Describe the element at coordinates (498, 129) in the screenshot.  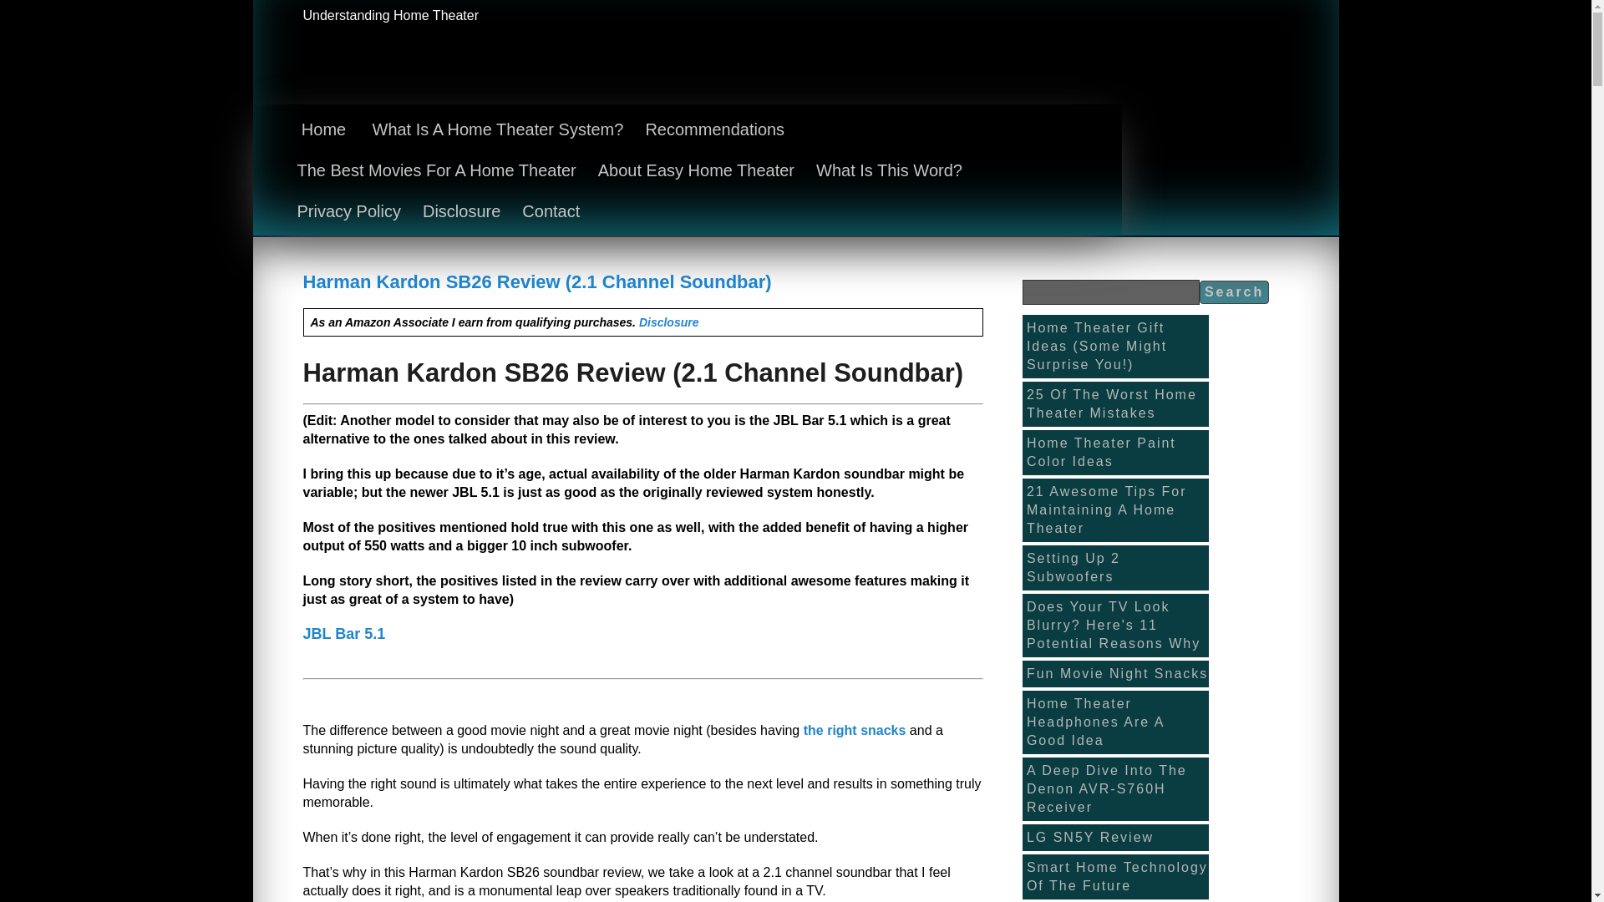
I see `What Is A Home Theater System?` at that location.